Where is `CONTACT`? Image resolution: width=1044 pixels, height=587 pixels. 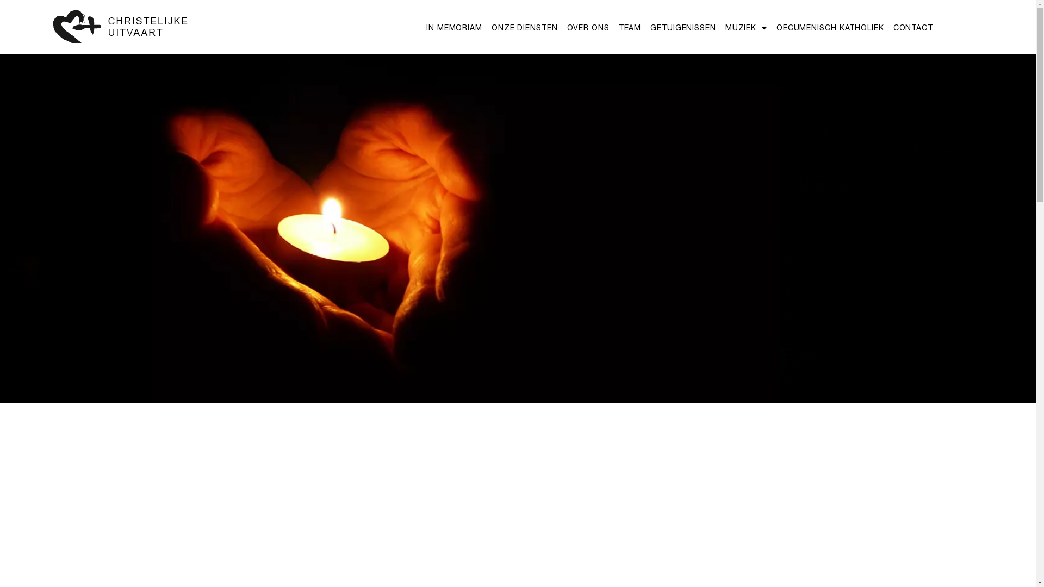 CONTACT is located at coordinates (913, 28).